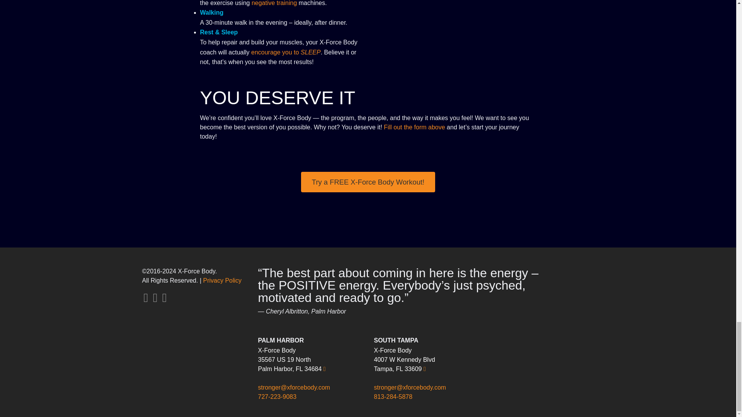 Image resolution: width=742 pixels, height=417 pixels. What do you see at coordinates (368, 181) in the screenshot?
I see `Try a FREE X-Force Body Workout!` at bounding box center [368, 181].